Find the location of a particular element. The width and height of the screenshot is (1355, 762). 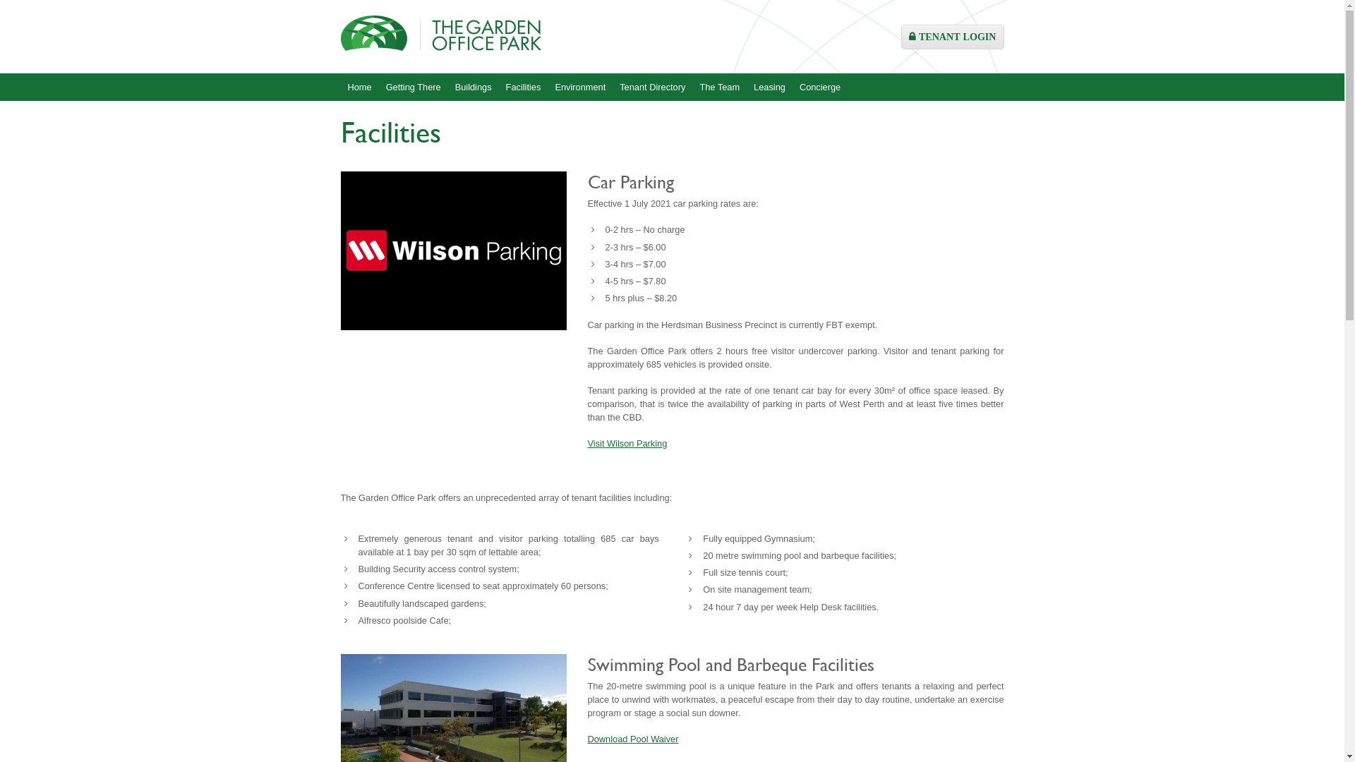

TENANT LOGIN is located at coordinates (953, 37).